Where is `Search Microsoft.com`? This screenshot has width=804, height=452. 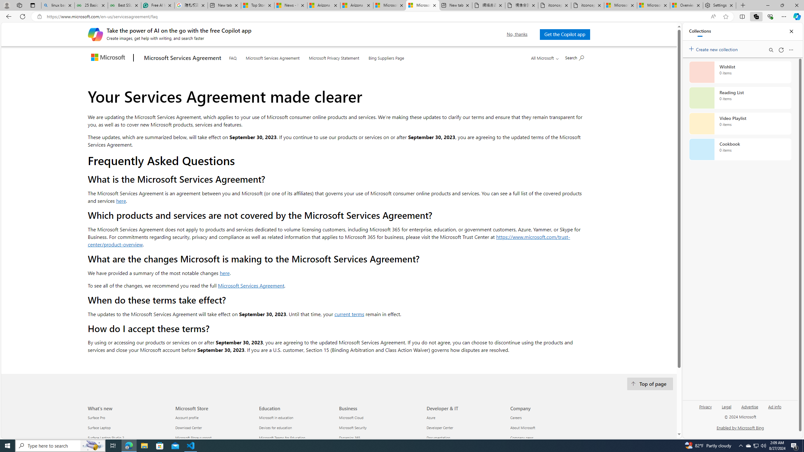 Search Microsoft.com is located at coordinates (574, 57).